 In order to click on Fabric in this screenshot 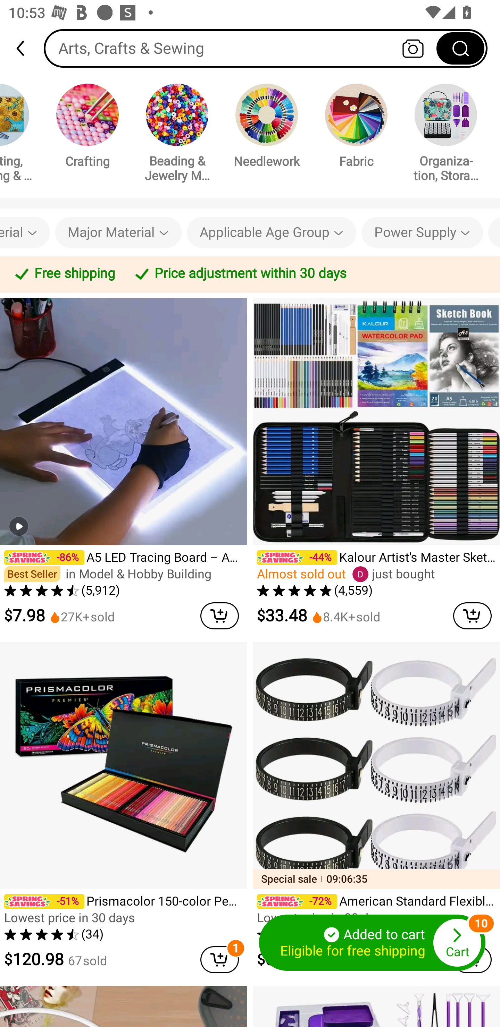, I will do `click(356, 128)`.